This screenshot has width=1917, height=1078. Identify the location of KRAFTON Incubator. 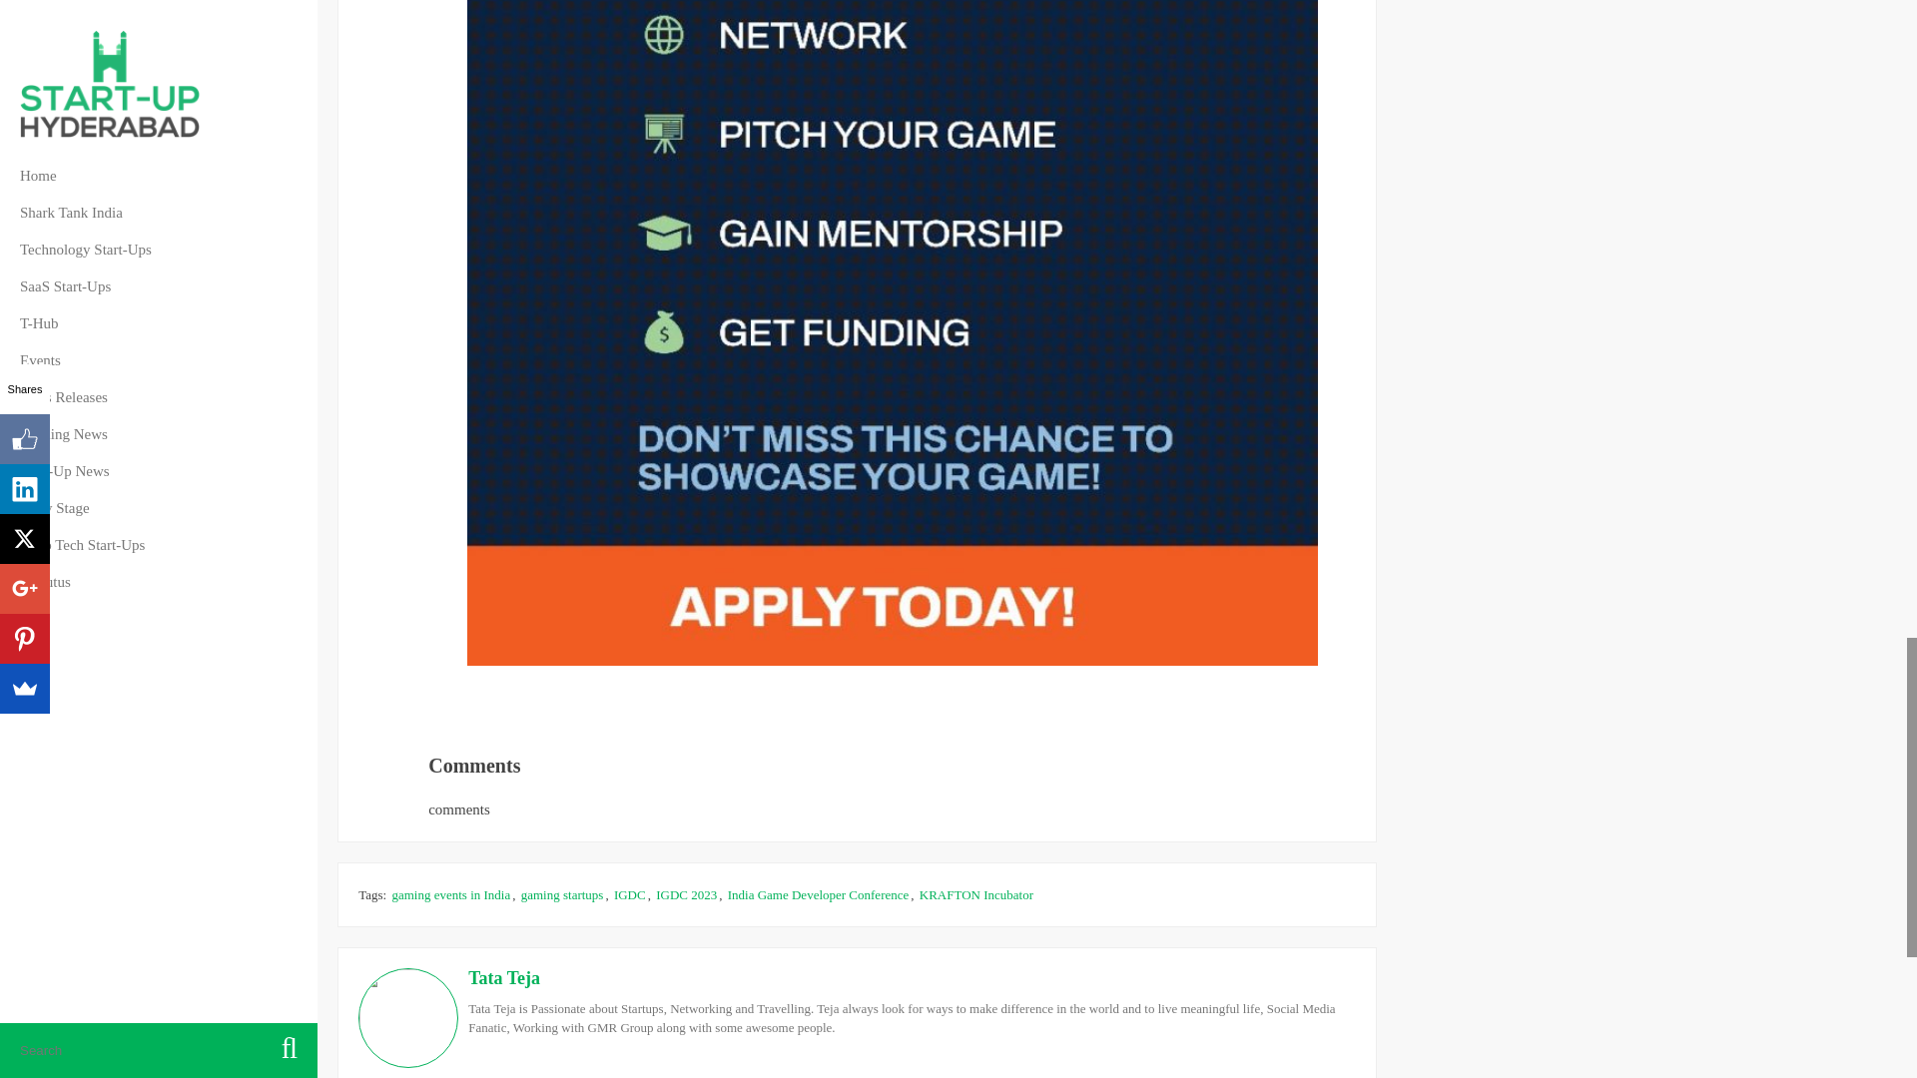
(976, 894).